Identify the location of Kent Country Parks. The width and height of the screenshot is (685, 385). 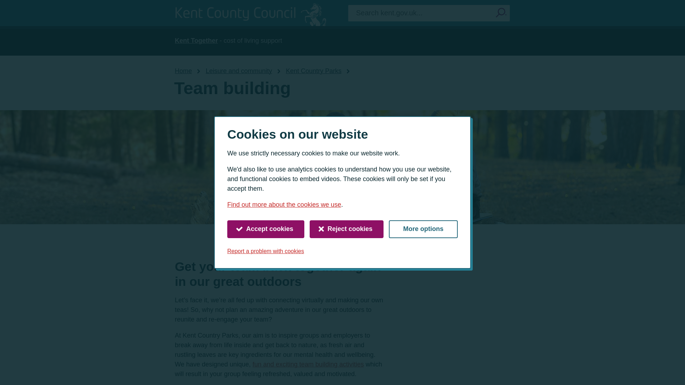
(313, 71).